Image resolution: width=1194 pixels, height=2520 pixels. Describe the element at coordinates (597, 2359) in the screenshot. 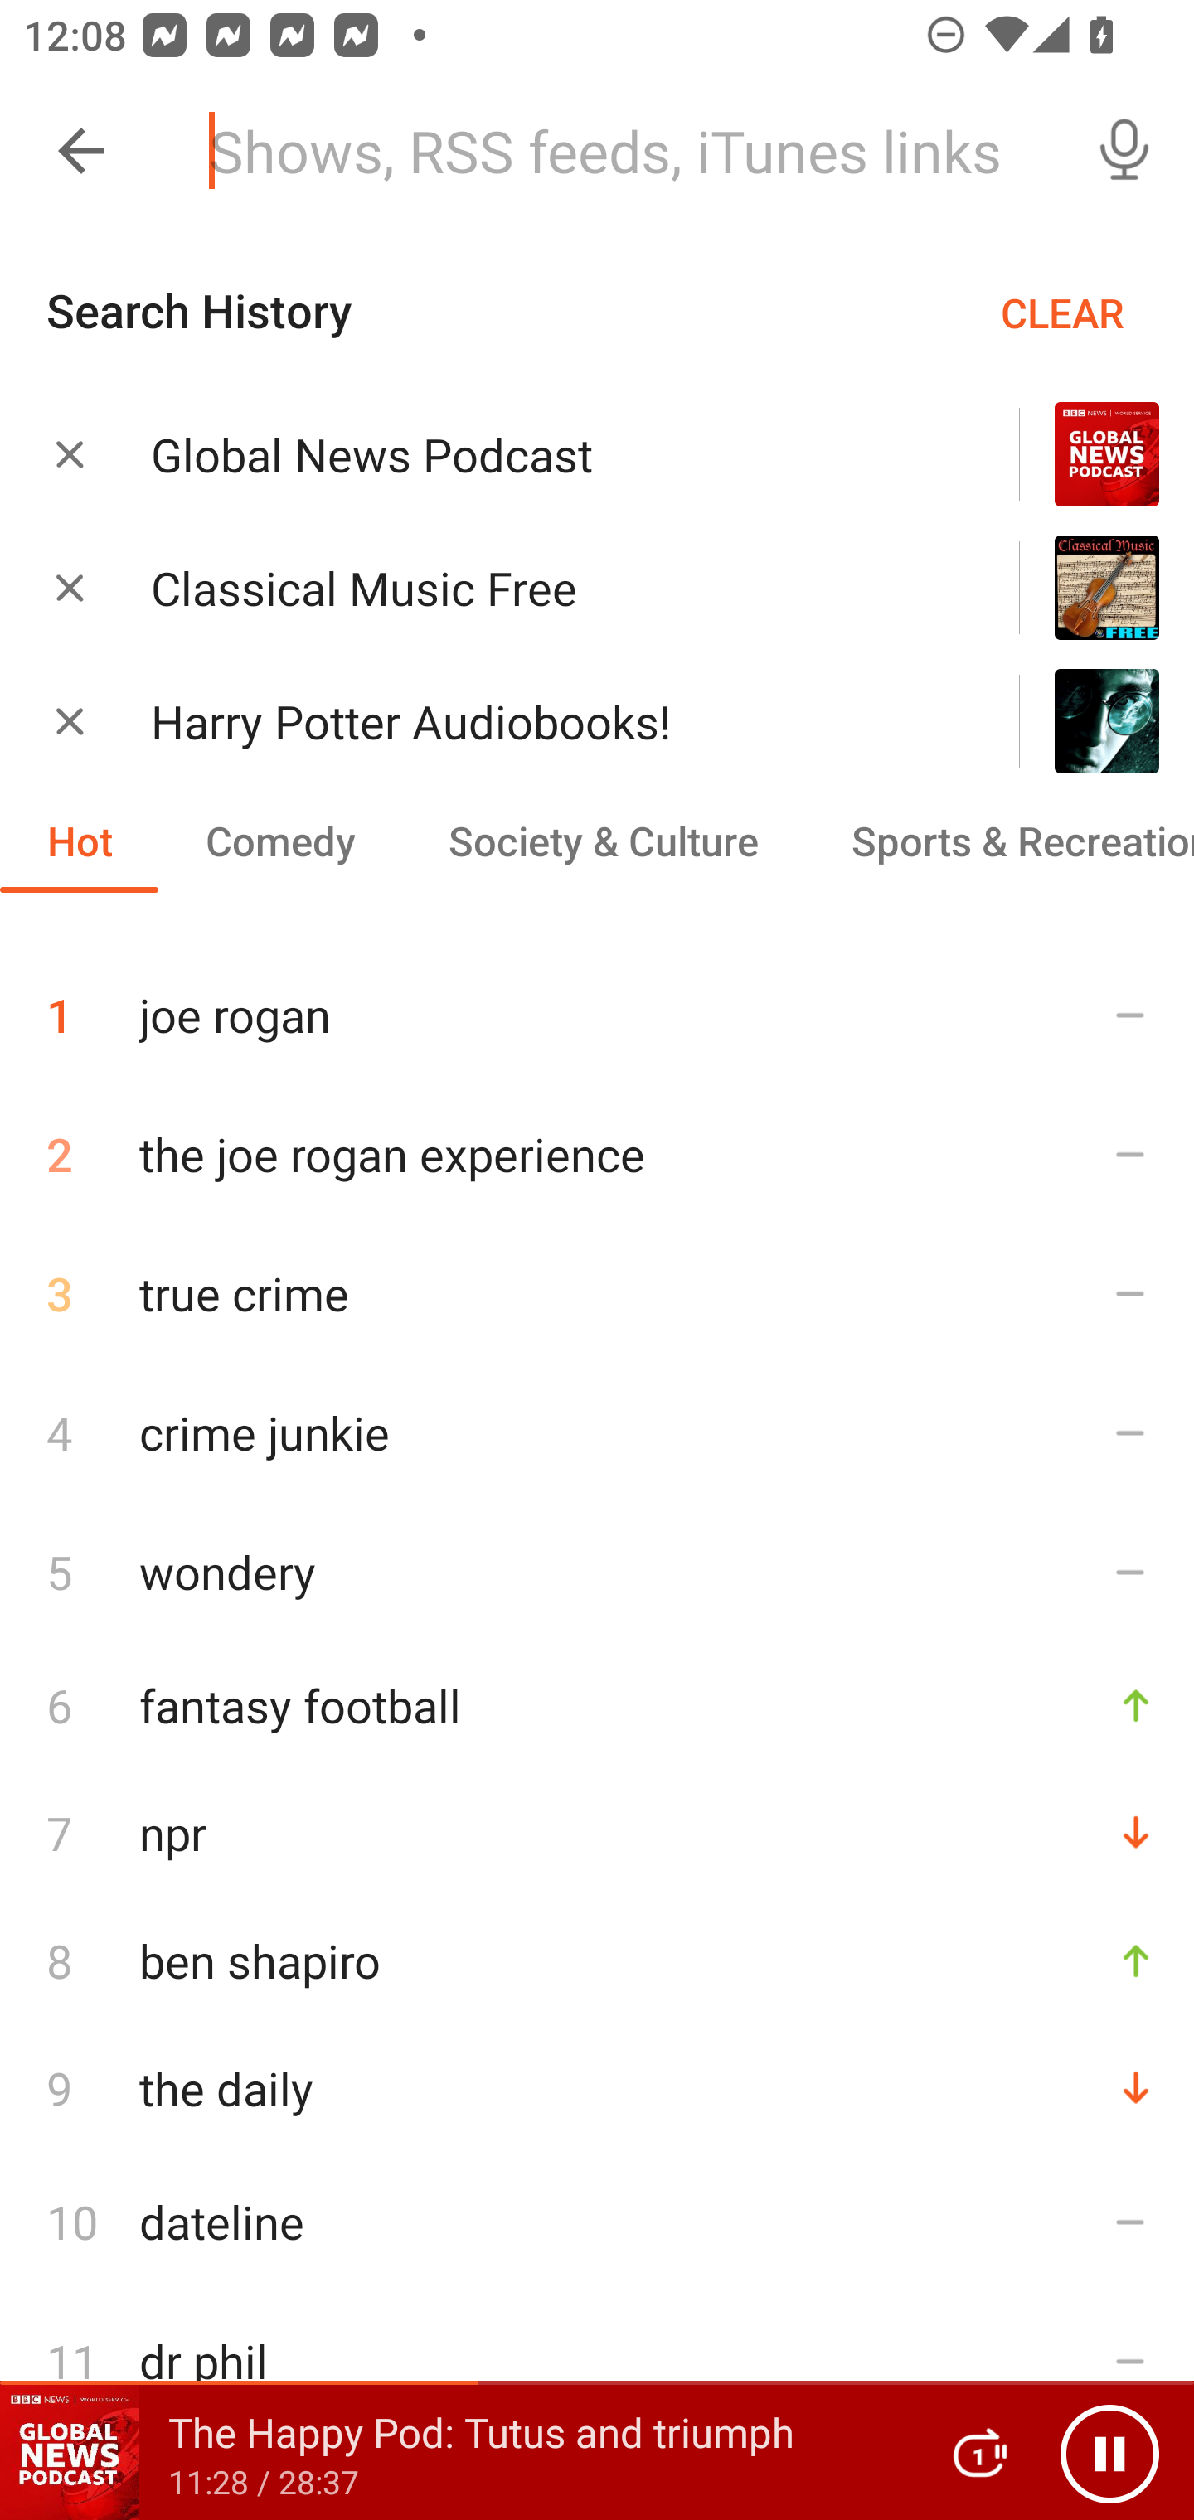

I see `11 dr phil` at that location.